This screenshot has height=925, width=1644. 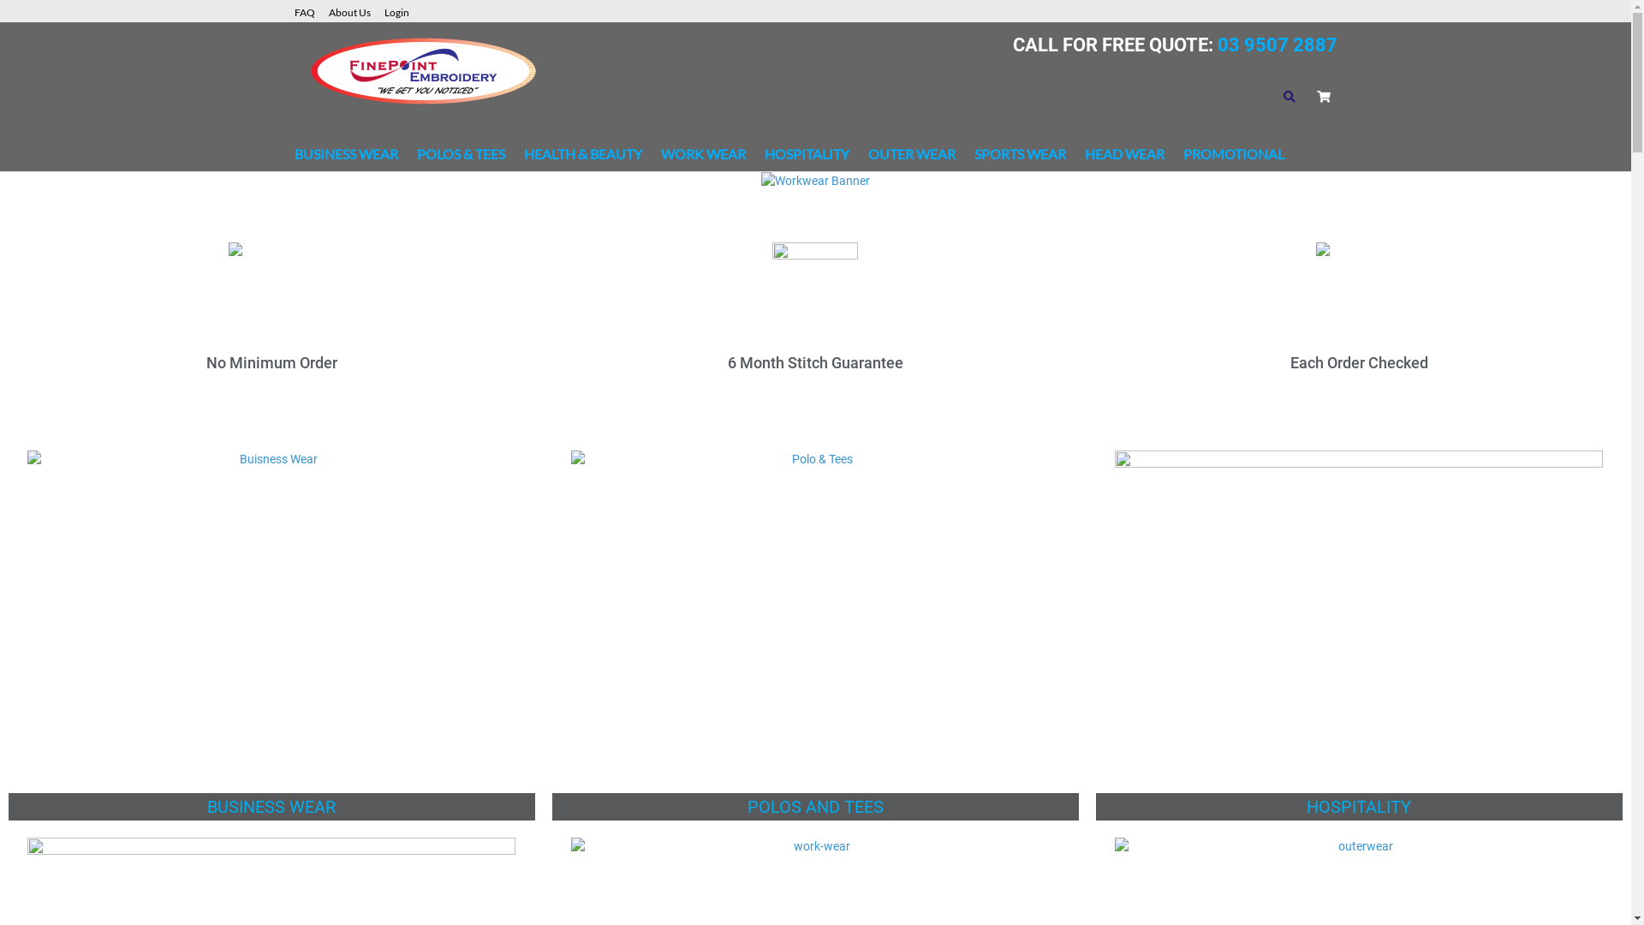 I want to click on OUTER WEAR, so click(x=911, y=154).